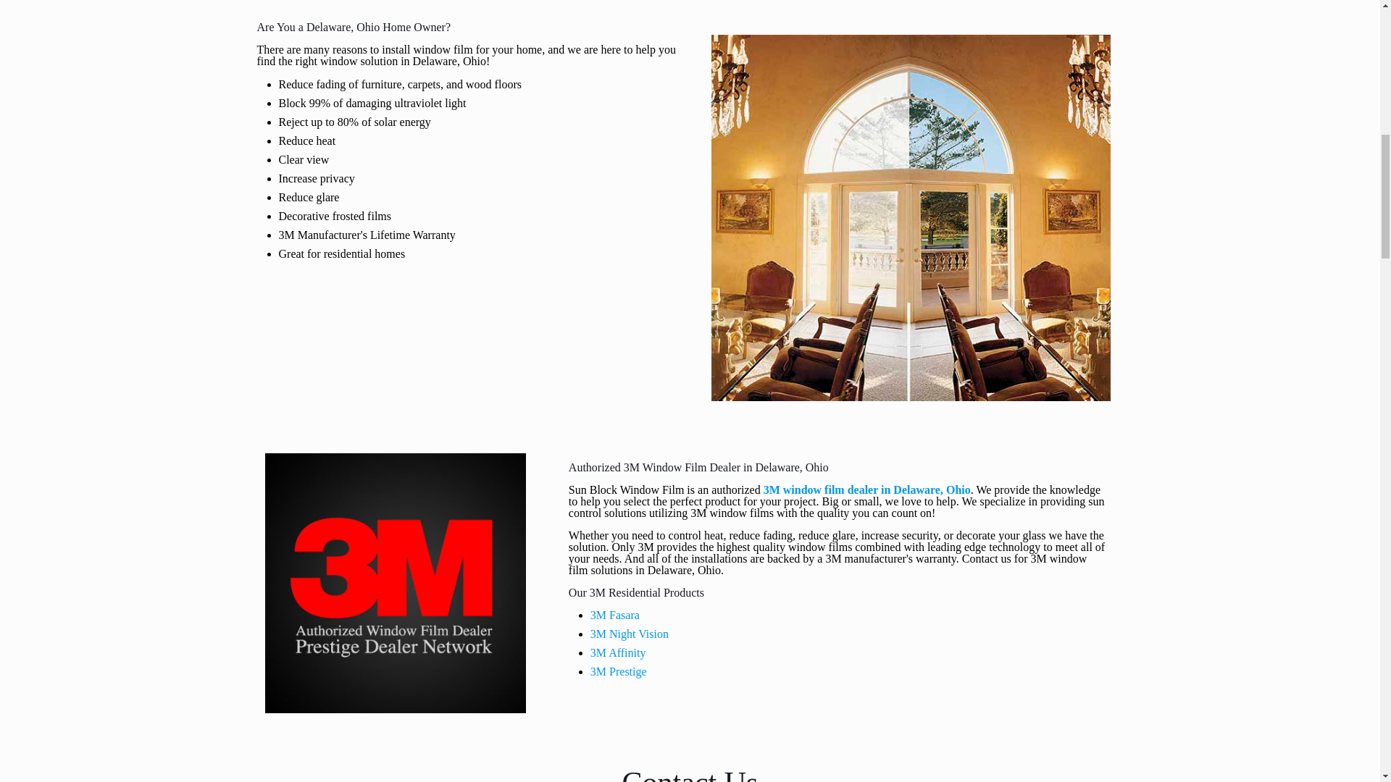 The image size is (1391, 782). Describe the element at coordinates (629, 634) in the screenshot. I see `3M Night Vision` at that location.